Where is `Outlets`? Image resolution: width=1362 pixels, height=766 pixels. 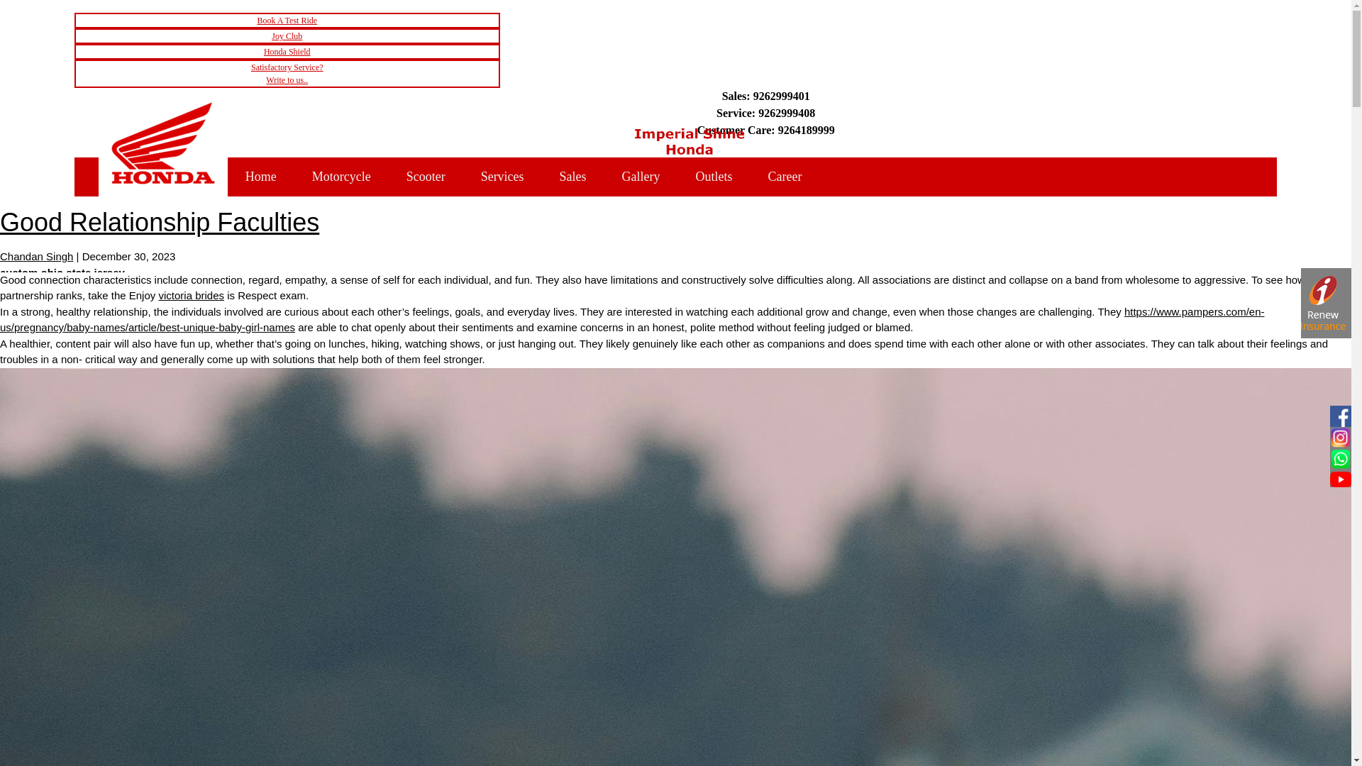 Outlets is located at coordinates (714, 177).